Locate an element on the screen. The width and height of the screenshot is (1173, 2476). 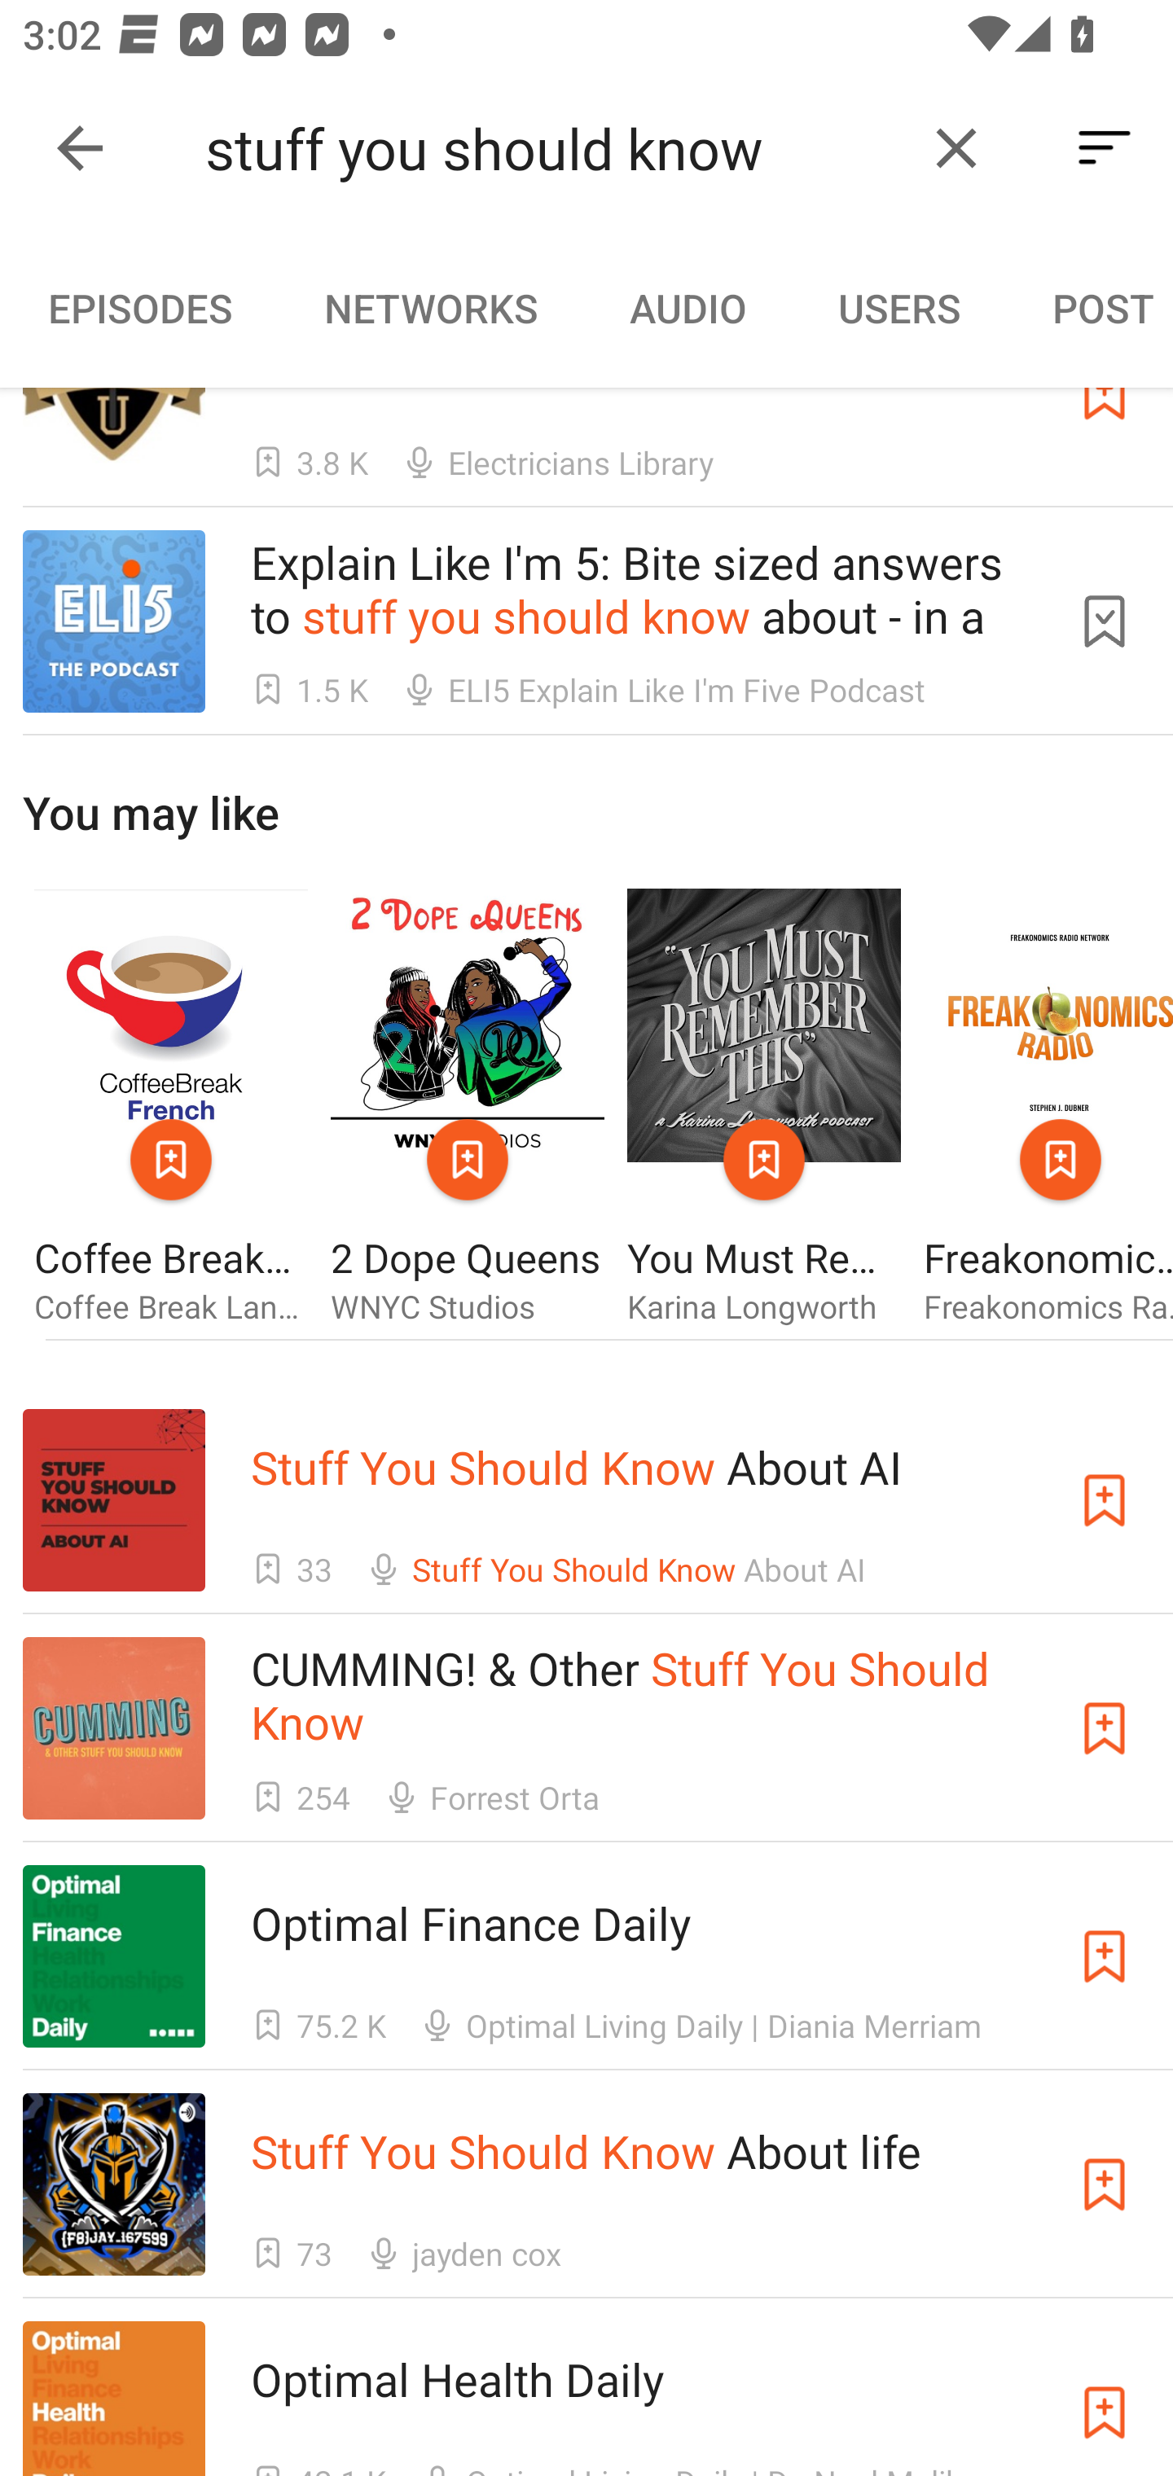
EPISODES is located at coordinates (139, 308).